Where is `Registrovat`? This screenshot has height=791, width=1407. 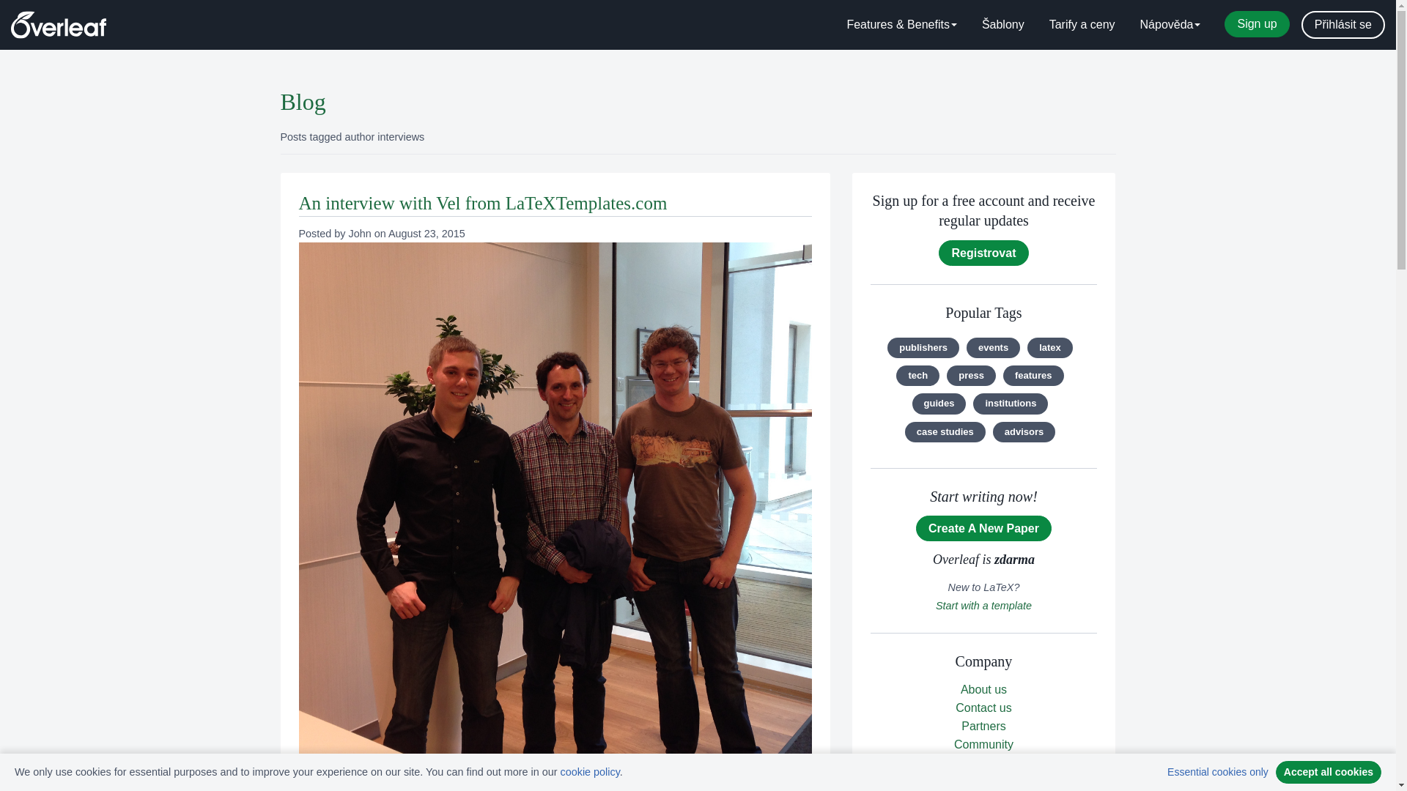
Registrovat is located at coordinates (983, 253).